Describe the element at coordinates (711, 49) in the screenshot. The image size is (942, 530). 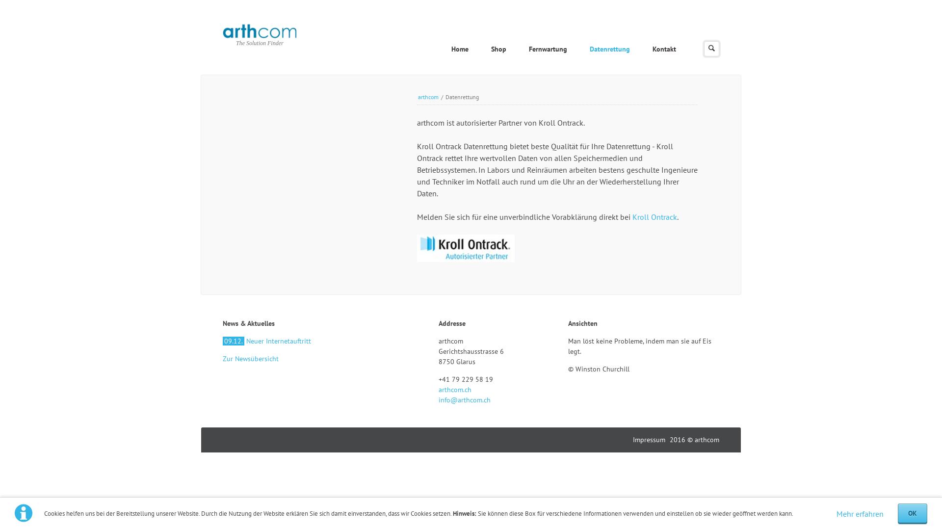
I see `Suchen` at that location.